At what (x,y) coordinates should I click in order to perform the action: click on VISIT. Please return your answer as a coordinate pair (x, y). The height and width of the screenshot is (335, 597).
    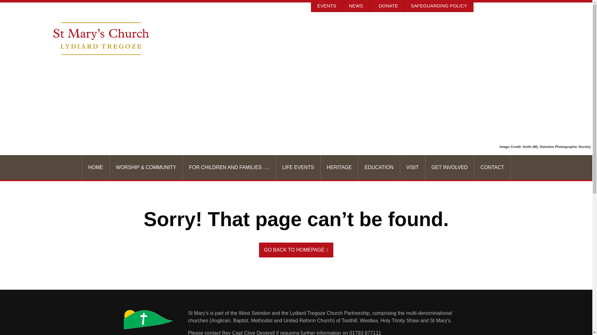
    Looking at the image, I should click on (412, 167).